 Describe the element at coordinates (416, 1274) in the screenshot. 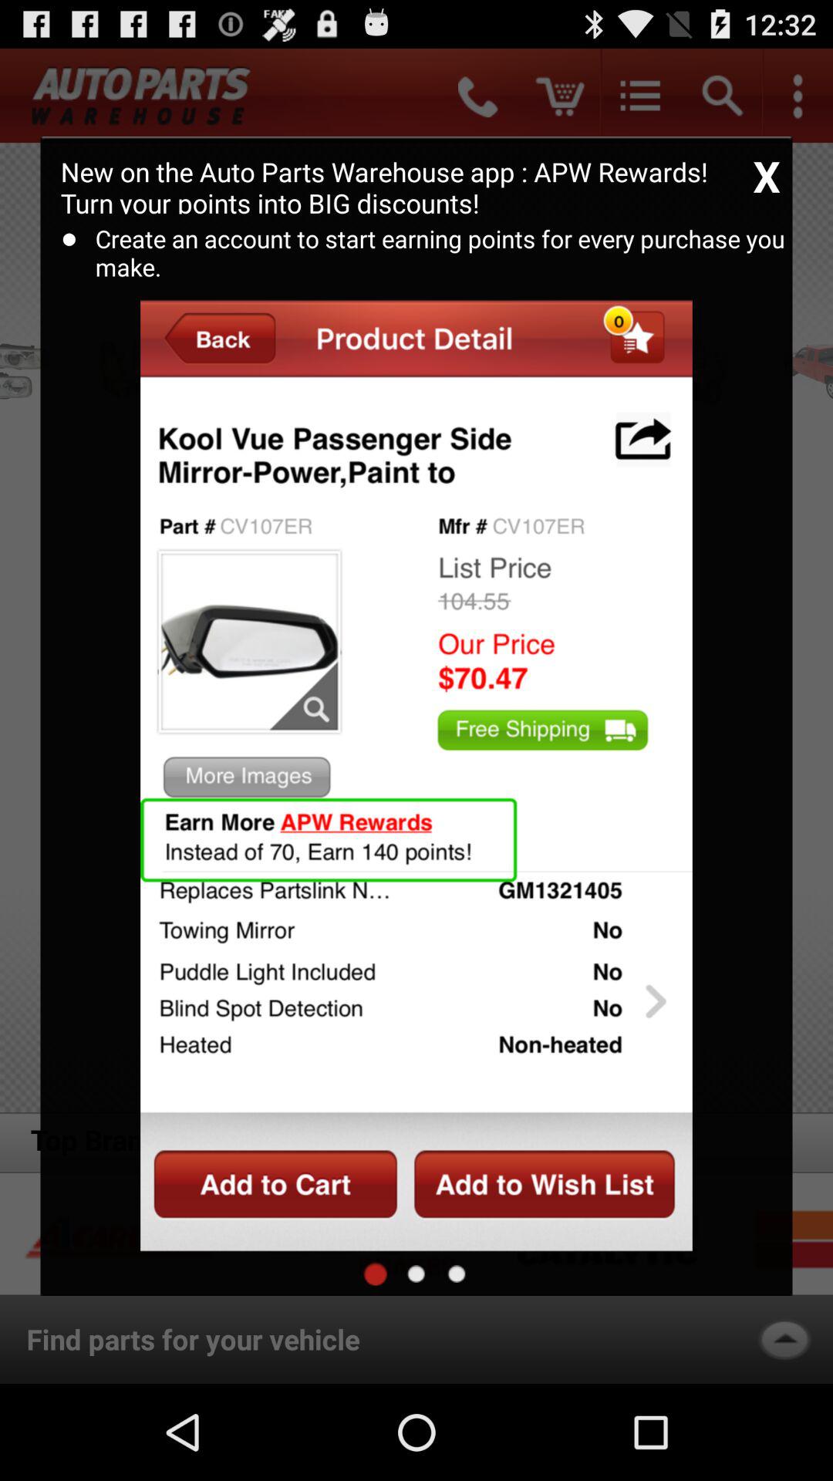

I see `fllu` at that location.